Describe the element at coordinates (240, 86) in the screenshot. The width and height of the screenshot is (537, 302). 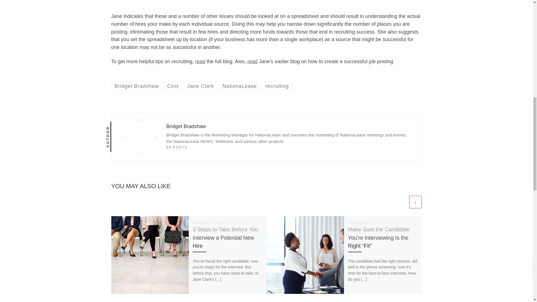
I see `View all posts in NationaLease` at that location.